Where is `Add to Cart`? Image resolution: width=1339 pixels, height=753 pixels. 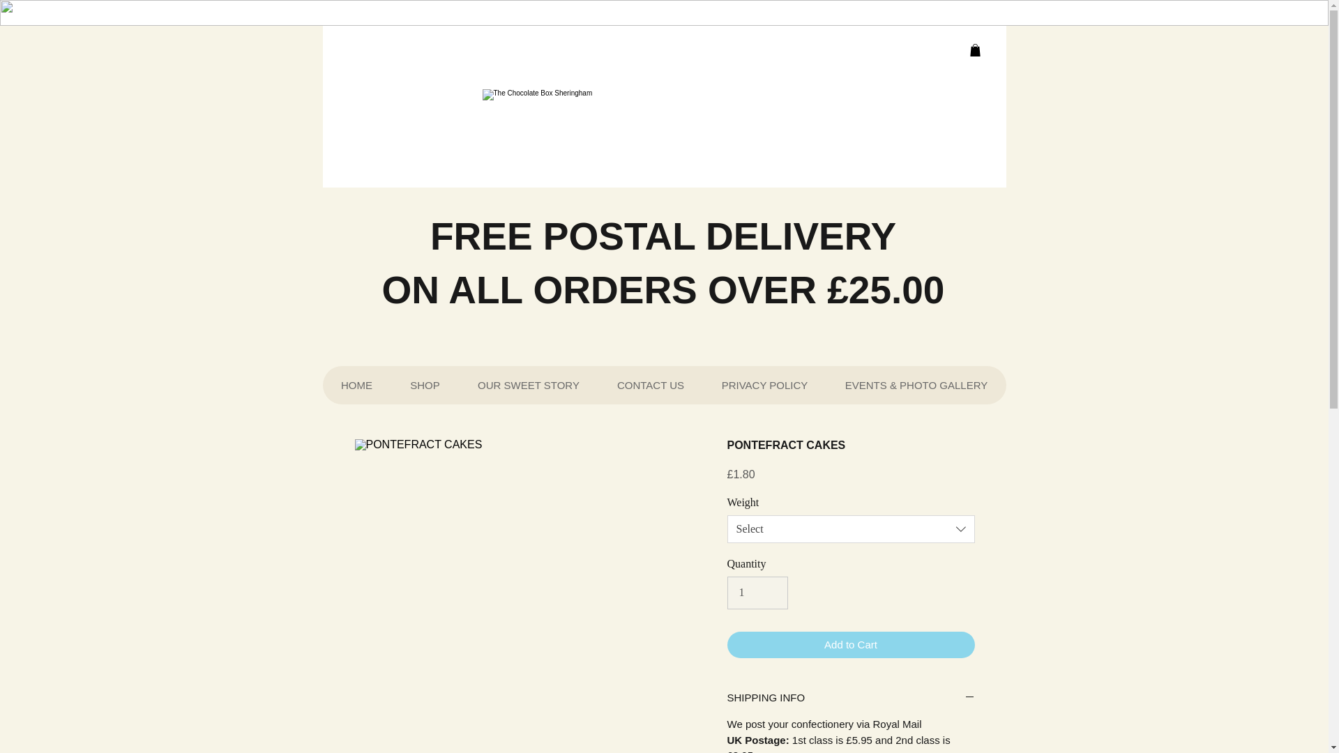 Add to Cart is located at coordinates (851, 646).